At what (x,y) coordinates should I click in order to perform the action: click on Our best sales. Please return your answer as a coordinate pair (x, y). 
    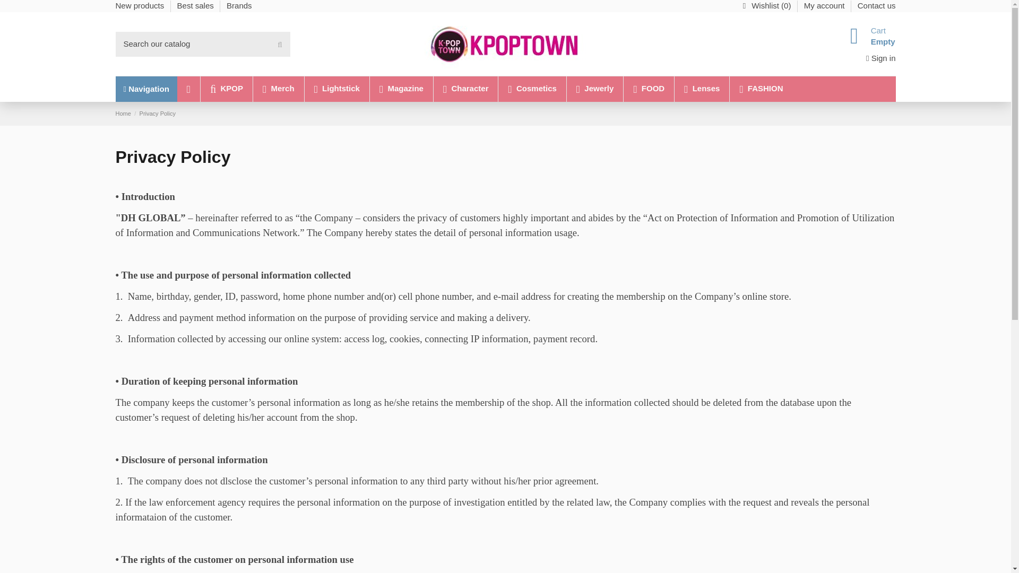
    Looking at the image, I should click on (196, 5).